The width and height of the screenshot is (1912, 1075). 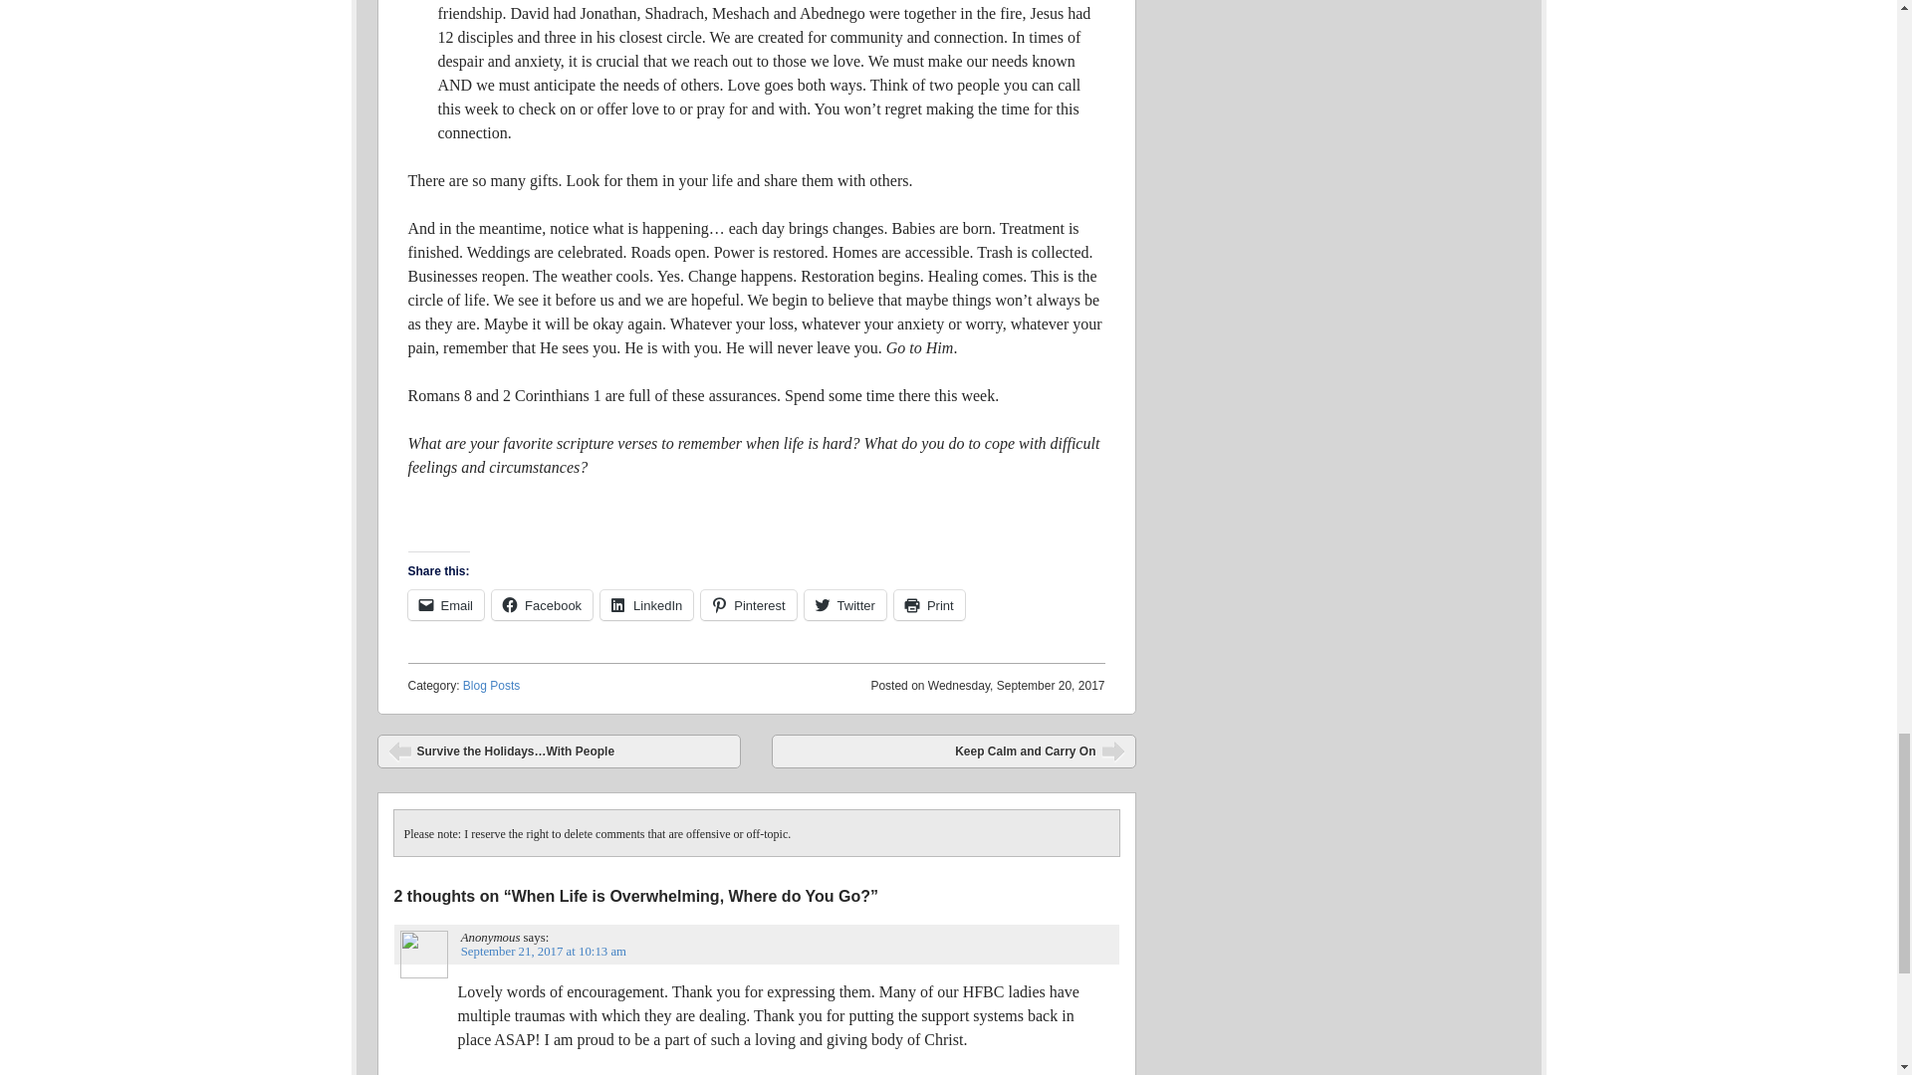 What do you see at coordinates (542, 605) in the screenshot?
I see `Click to share on Facebook` at bounding box center [542, 605].